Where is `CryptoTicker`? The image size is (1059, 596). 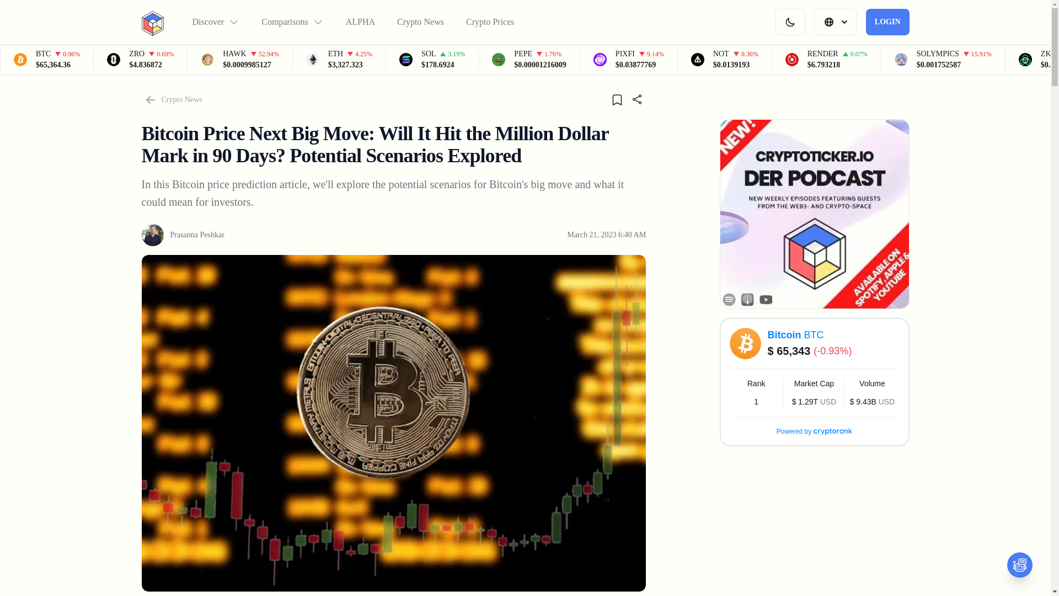
CryptoTicker is located at coordinates (152, 22).